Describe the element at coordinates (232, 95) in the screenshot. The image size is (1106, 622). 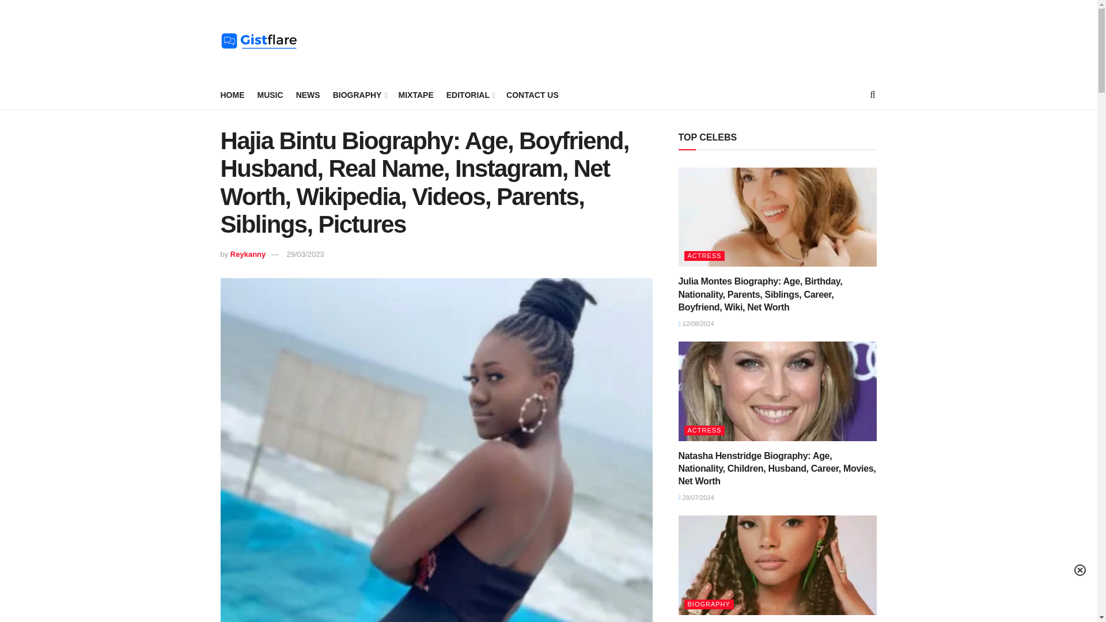
I see `HOME` at that location.